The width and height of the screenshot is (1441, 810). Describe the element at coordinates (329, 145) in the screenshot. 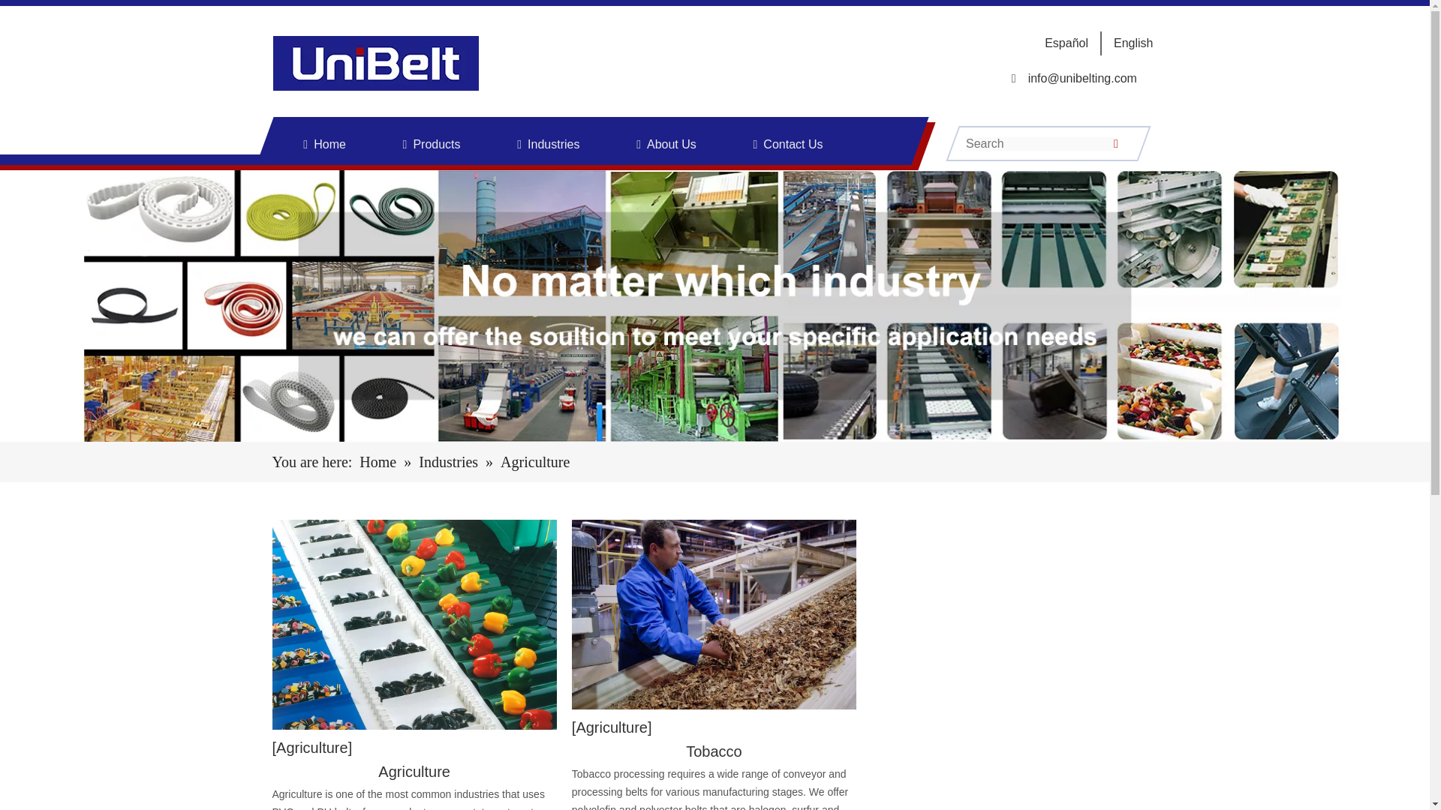

I see `Home` at that location.